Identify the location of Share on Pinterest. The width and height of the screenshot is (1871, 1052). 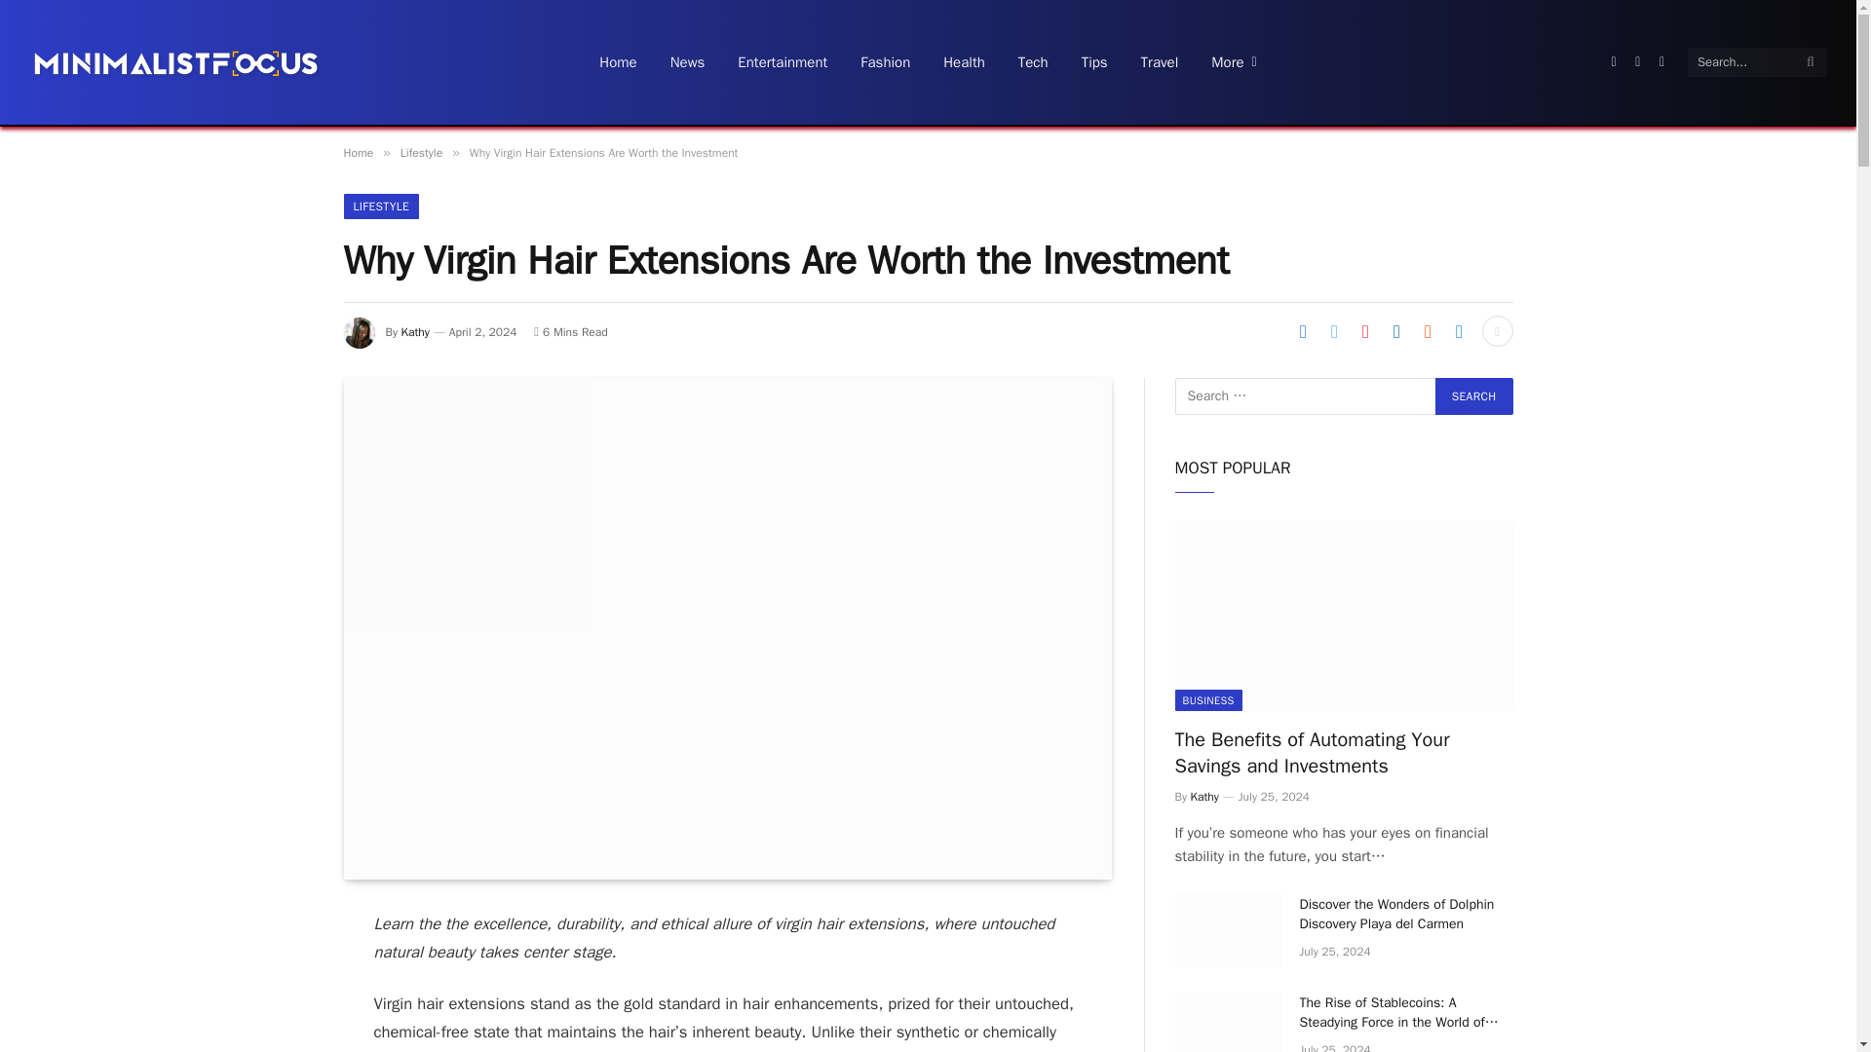
(1365, 331).